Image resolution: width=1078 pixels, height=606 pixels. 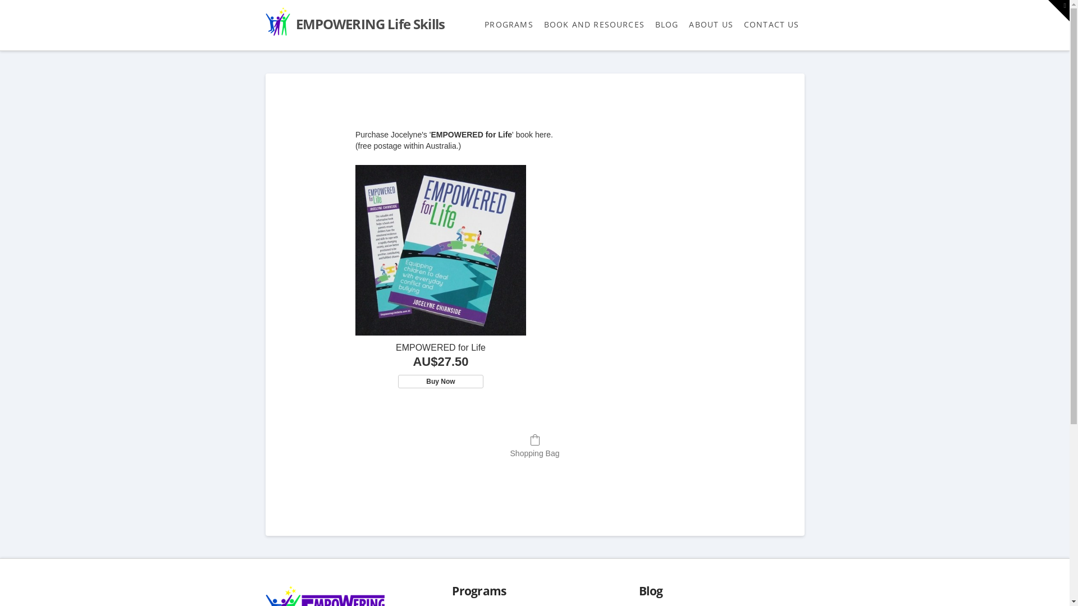 I want to click on CONTACT US, so click(x=771, y=25).